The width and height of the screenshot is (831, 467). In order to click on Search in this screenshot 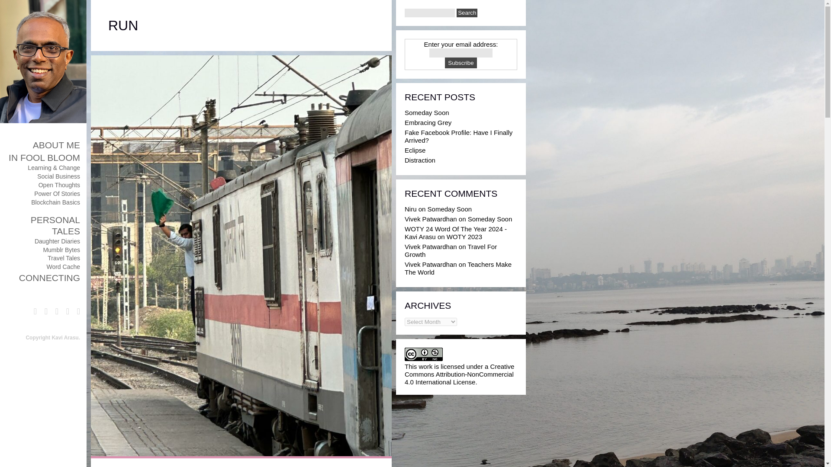, I will do `click(467, 13)`.